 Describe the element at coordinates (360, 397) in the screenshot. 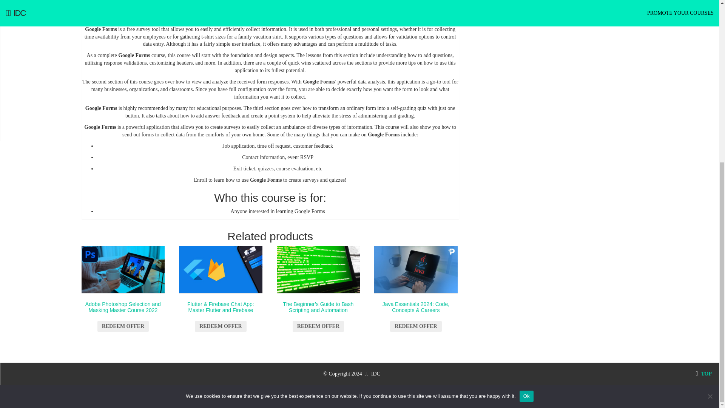

I see `Privacy Policy` at that location.